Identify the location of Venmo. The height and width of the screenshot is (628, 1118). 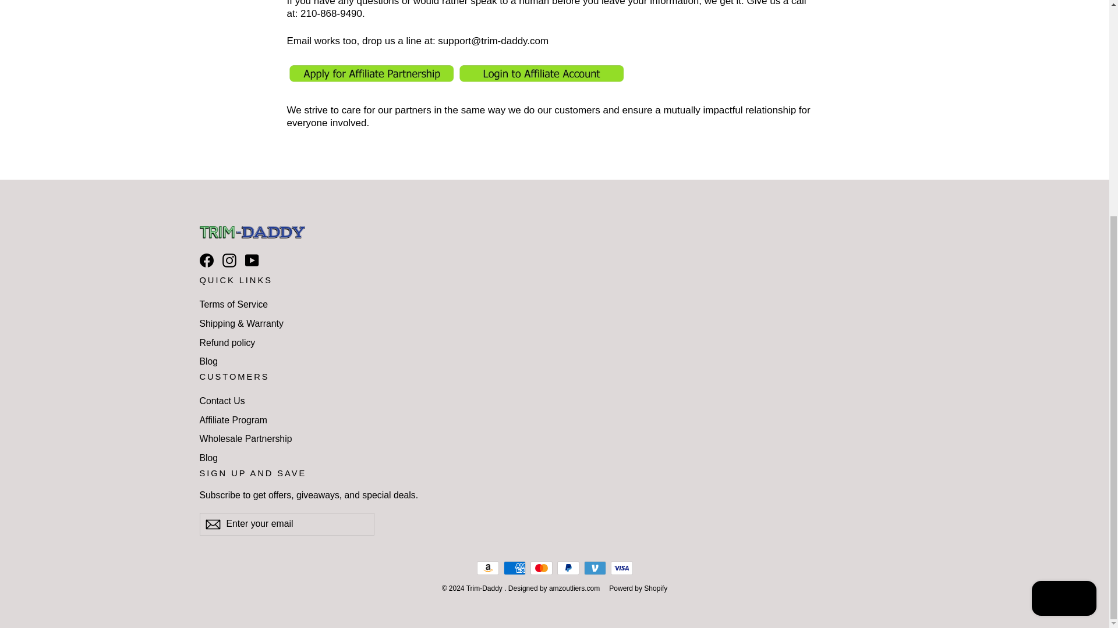
(595, 568).